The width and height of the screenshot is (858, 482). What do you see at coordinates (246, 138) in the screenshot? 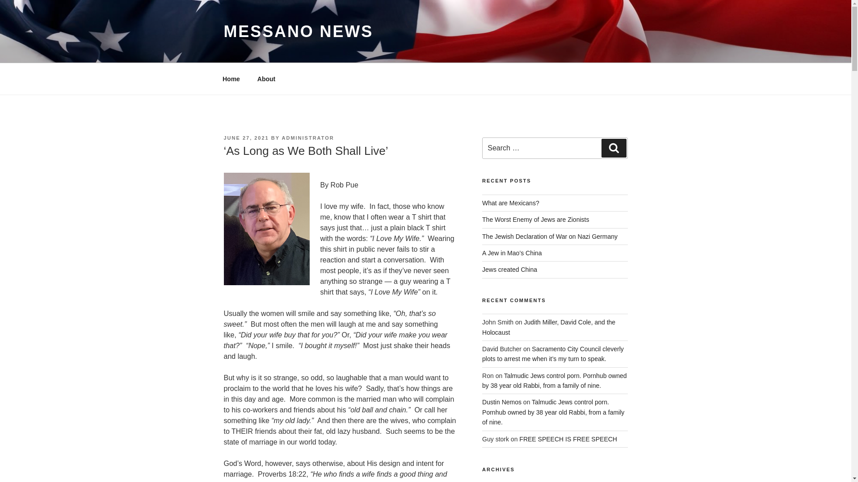
I see `JUNE 27, 2021` at bounding box center [246, 138].